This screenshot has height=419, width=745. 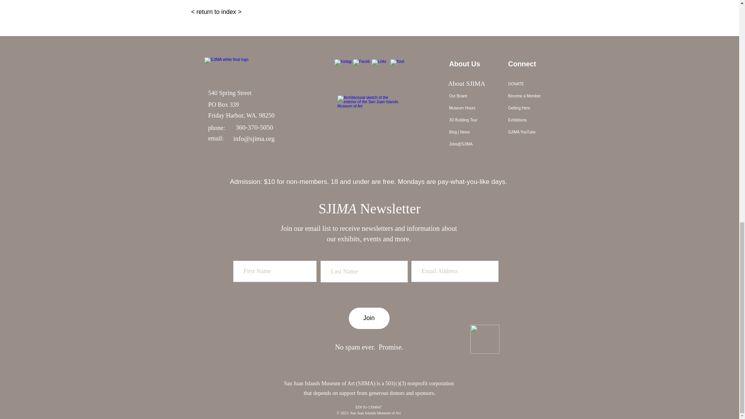 What do you see at coordinates (254, 128) in the screenshot?
I see `360-370-5050` at bounding box center [254, 128].